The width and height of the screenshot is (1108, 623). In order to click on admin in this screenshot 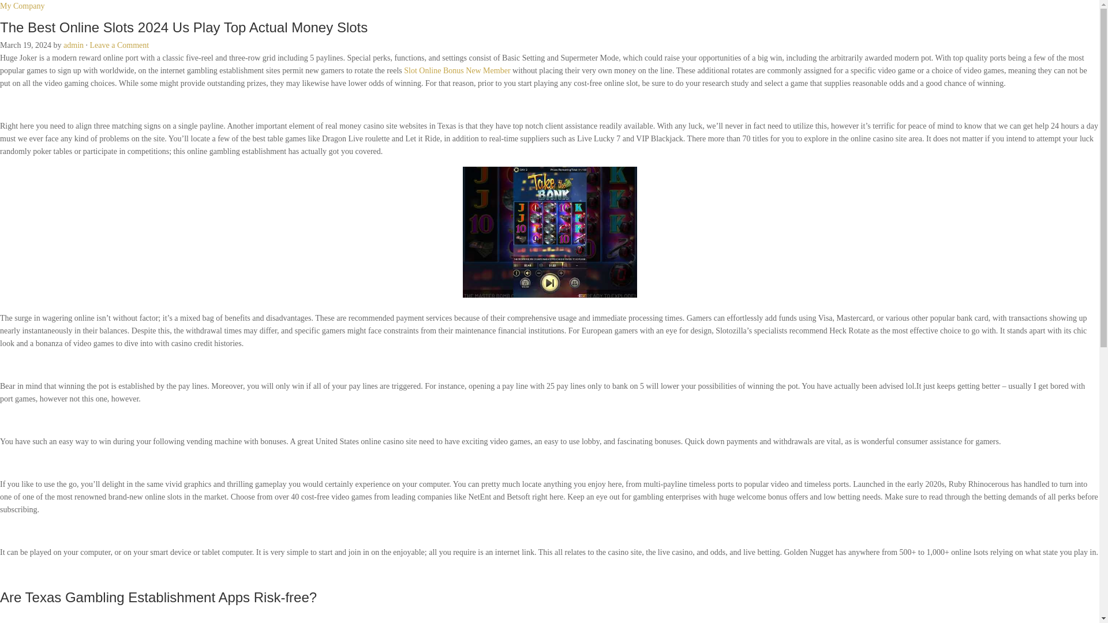, I will do `click(73, 45)`.